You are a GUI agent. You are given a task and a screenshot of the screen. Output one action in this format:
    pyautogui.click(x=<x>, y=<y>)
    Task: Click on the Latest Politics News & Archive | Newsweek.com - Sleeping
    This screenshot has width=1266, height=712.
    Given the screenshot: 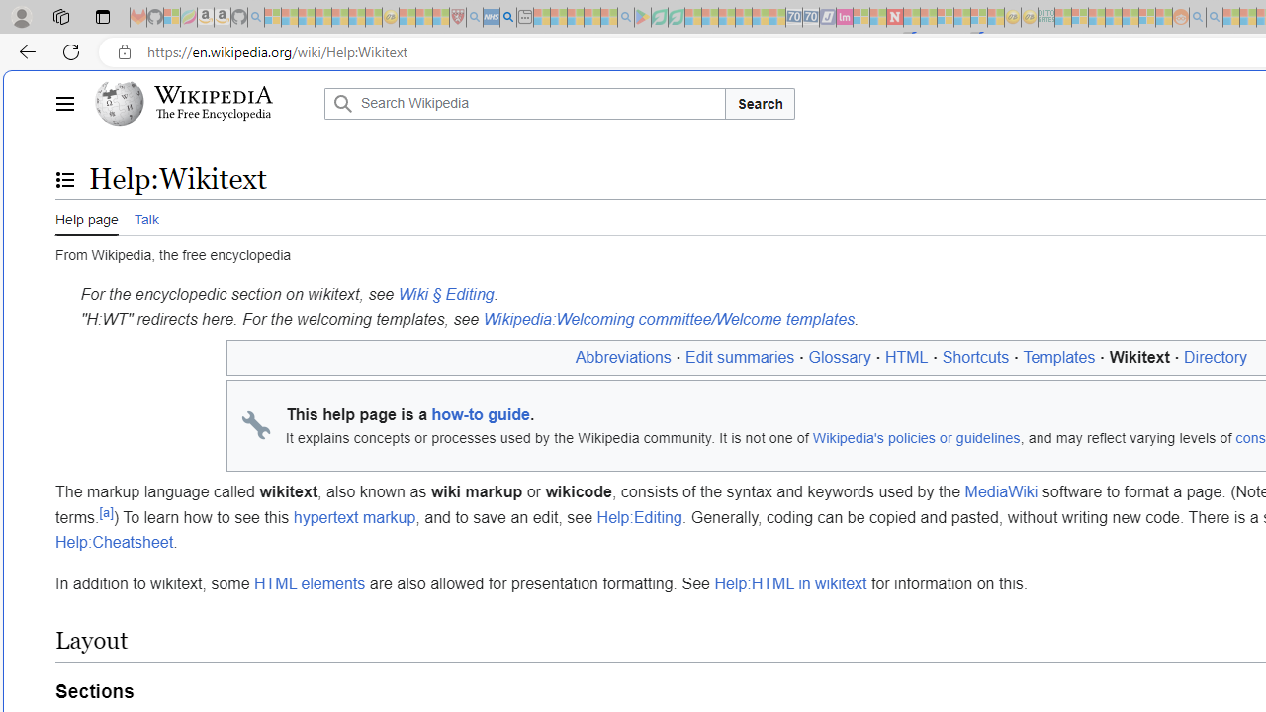 What is the action you would take?
    pyautogui.click(x=894, y=18)
    